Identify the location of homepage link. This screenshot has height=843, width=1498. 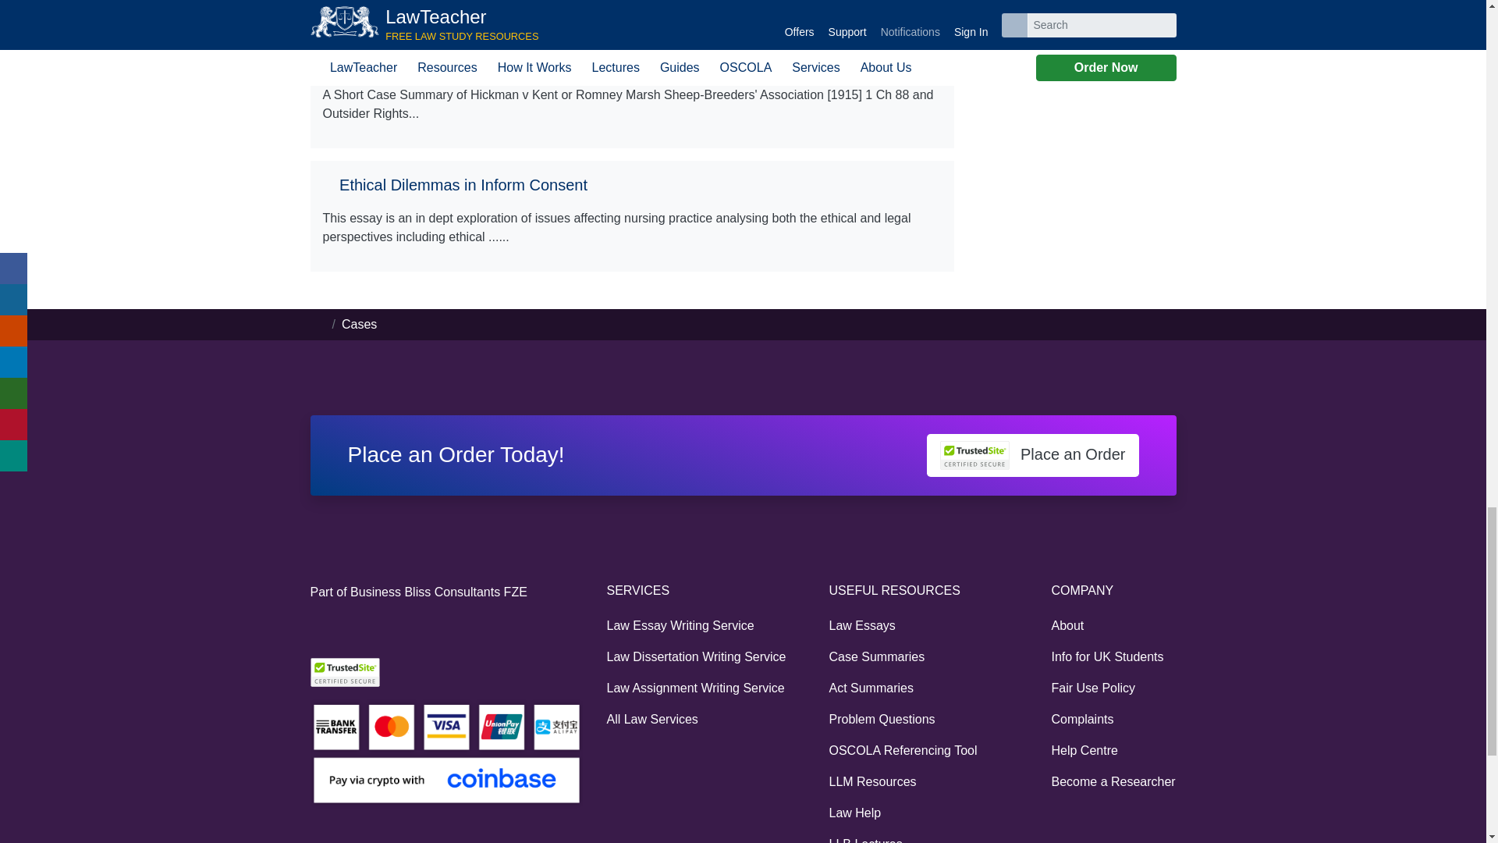
(318, 325).